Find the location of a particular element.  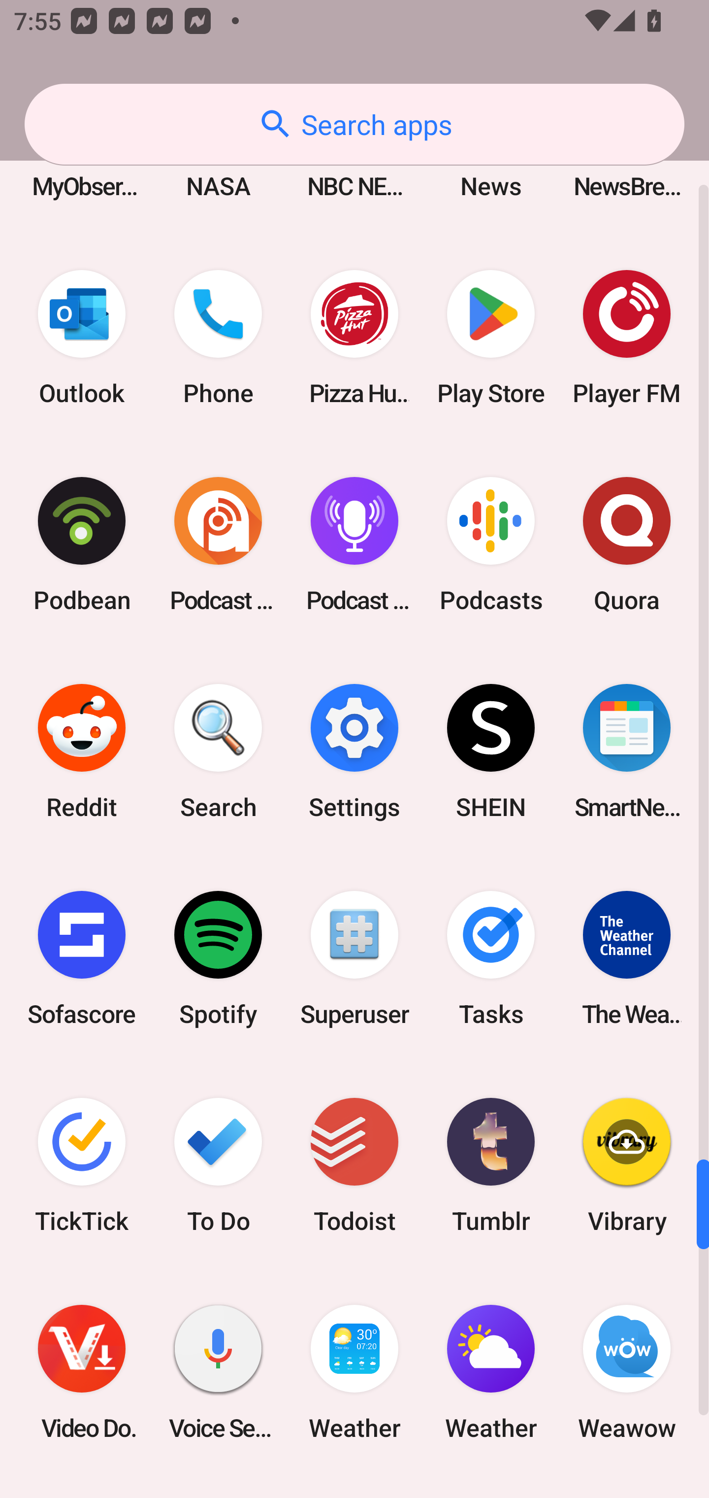

Search is located at coordinates (218, 752).